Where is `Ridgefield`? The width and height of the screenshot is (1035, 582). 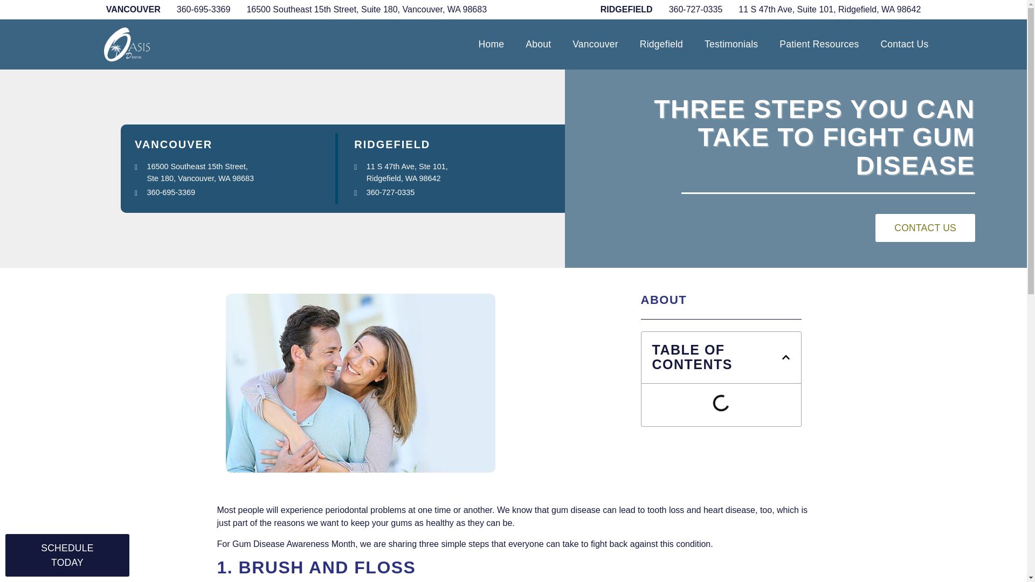
Ridgefield is located at coordinates (661, 44).